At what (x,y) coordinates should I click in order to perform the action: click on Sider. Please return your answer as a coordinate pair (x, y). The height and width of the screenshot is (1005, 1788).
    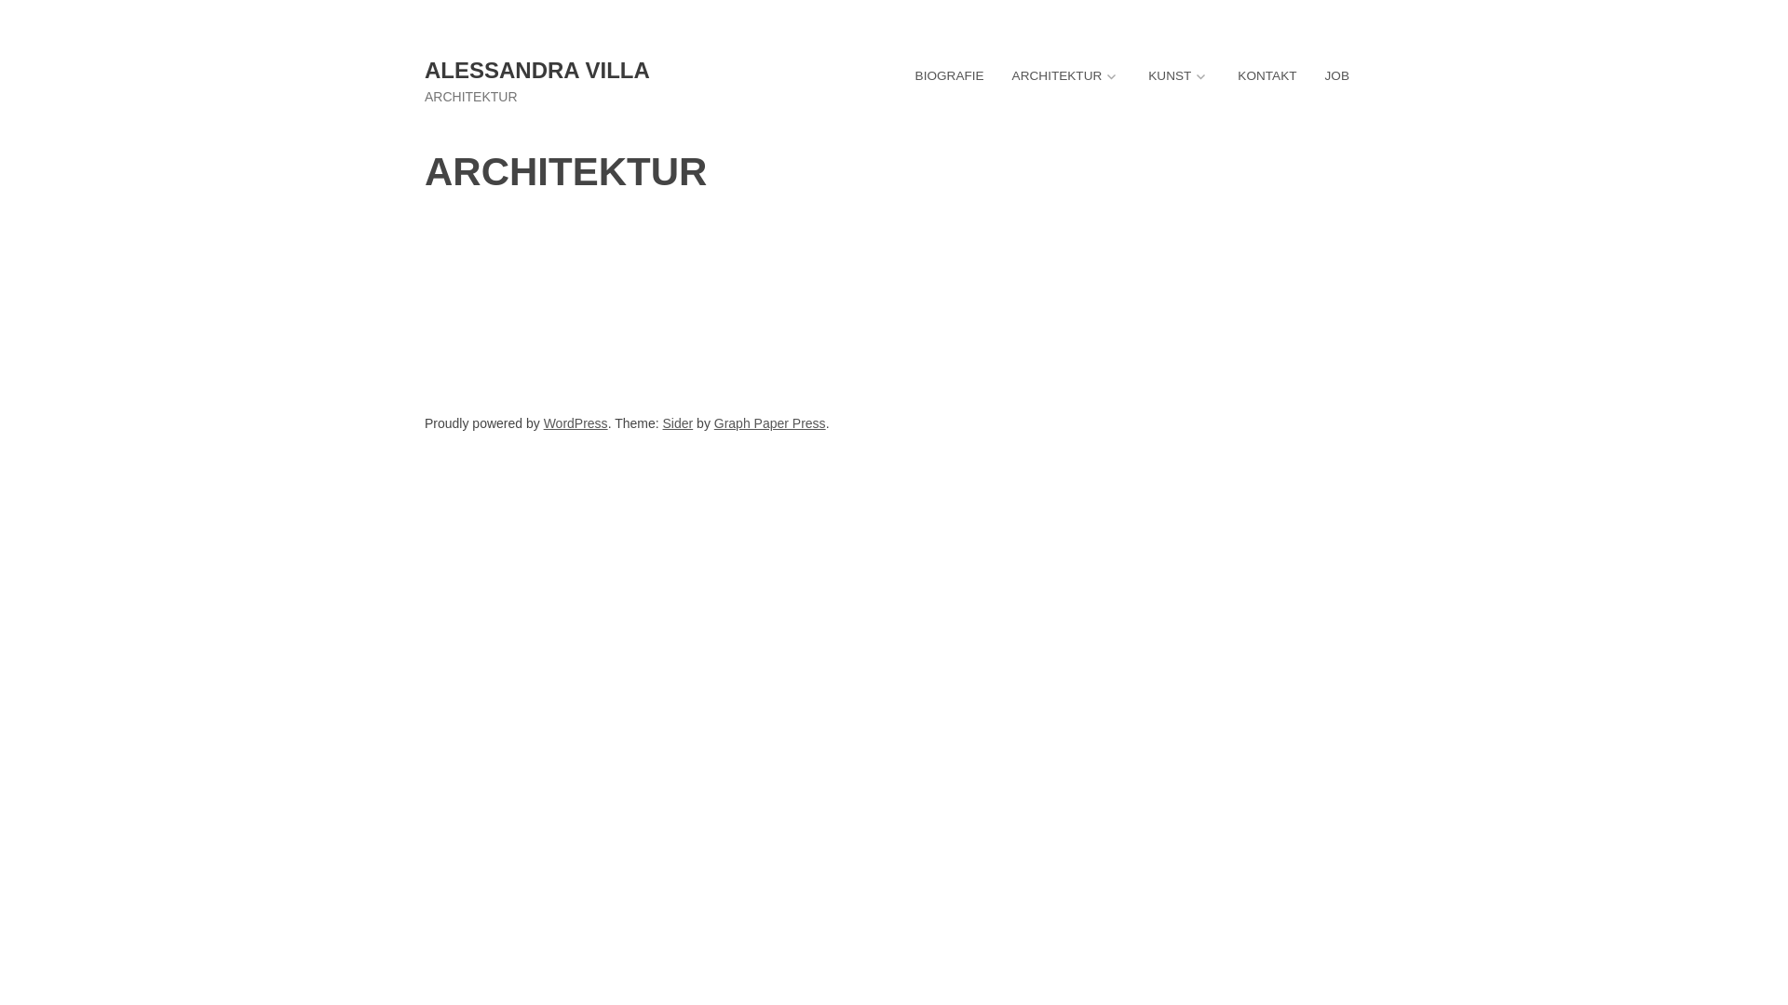
    Looking at the image, I should click on (678, 422).